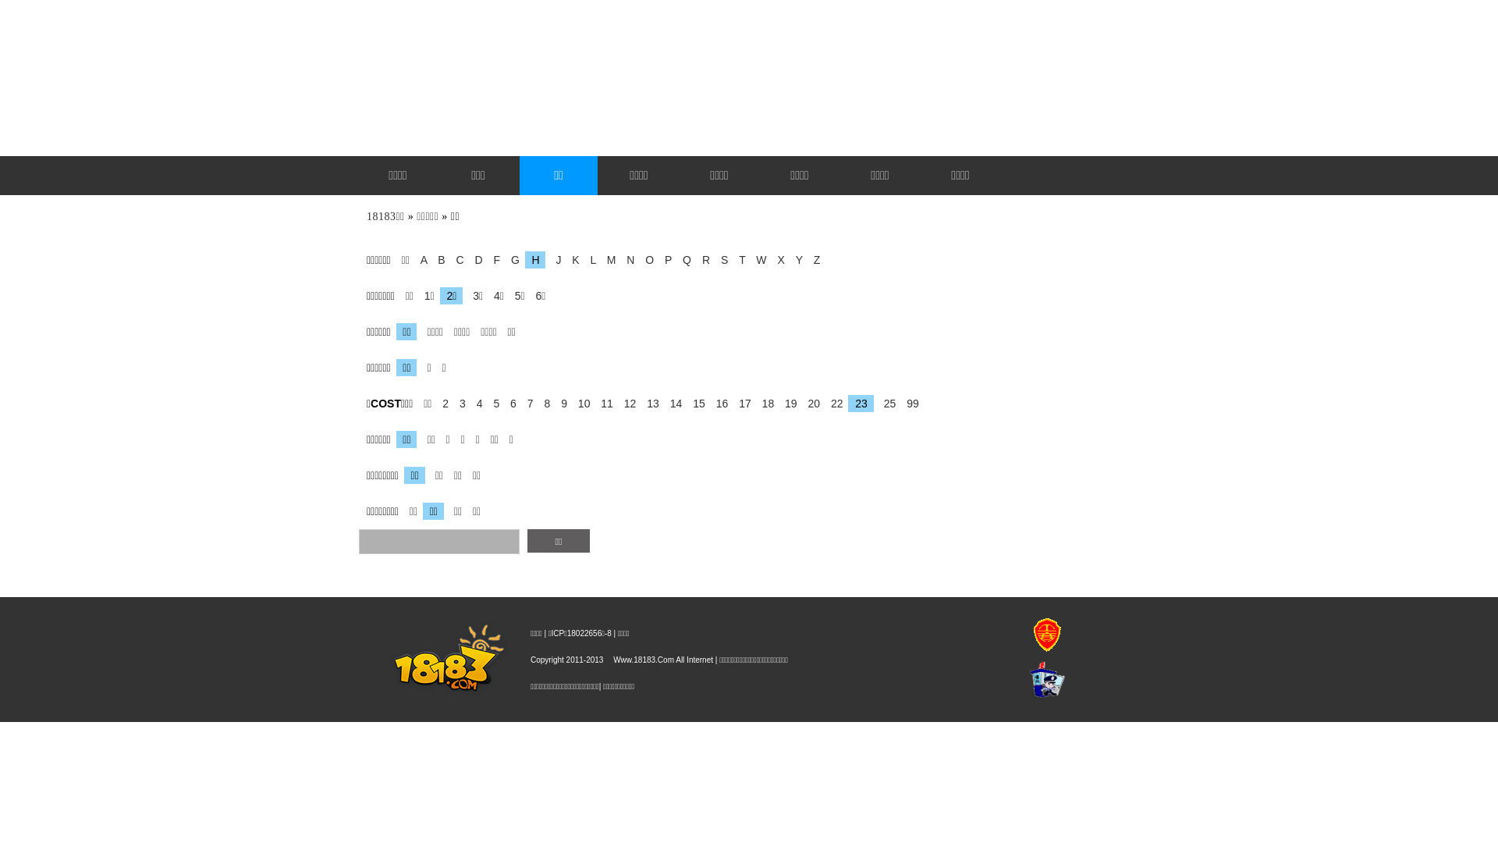 The width and height of the screenshot is (1498, 843). I want to click on 5, so click(492, 403).